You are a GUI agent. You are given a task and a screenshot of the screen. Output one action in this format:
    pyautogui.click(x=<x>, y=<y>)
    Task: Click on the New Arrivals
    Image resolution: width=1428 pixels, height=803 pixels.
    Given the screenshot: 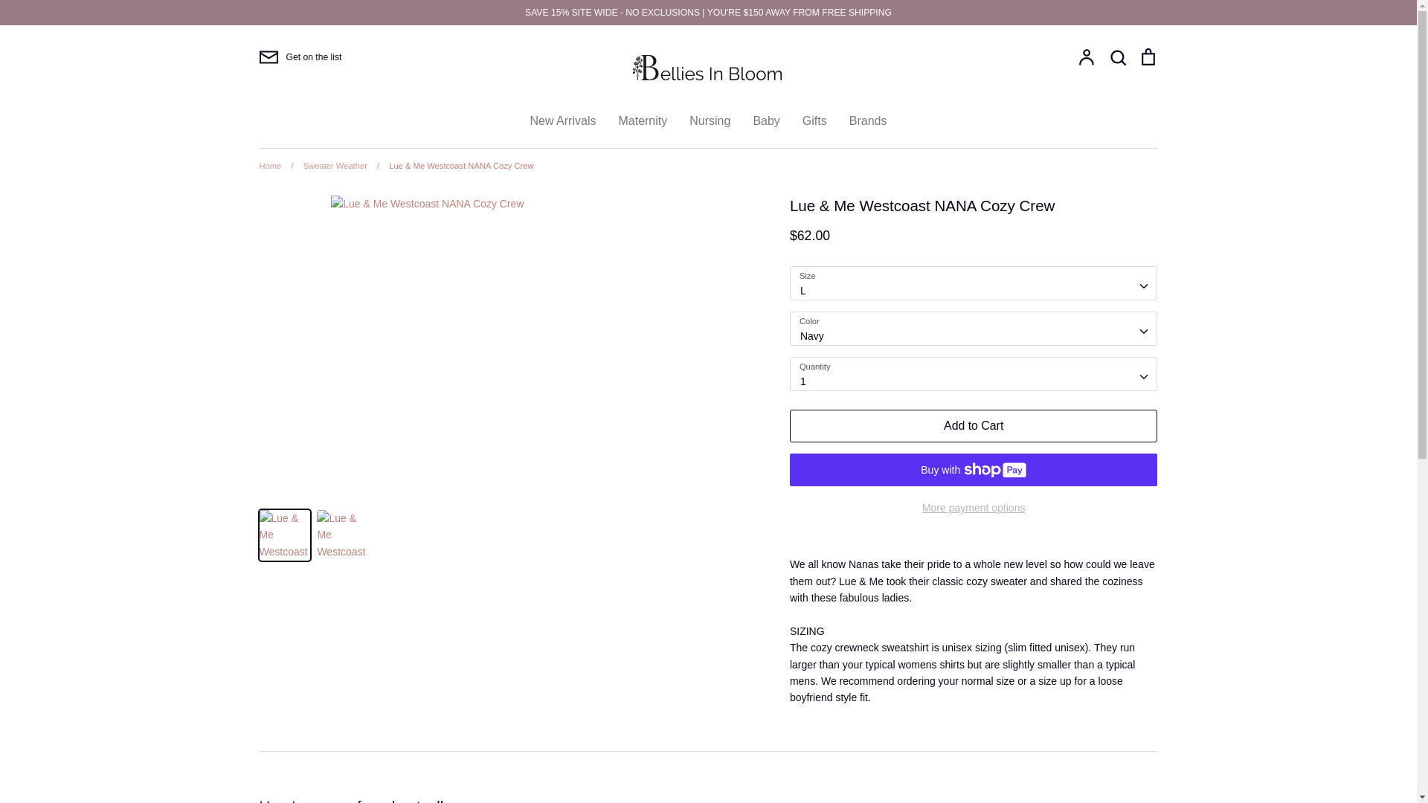 What is the action you would take?
    pyautogui.click(x=563, y=120)
    